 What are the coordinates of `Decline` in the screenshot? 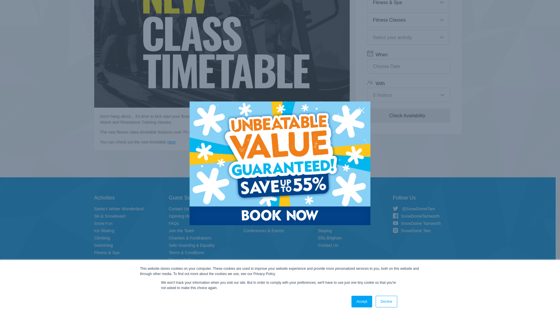 It's located at (386, 139).